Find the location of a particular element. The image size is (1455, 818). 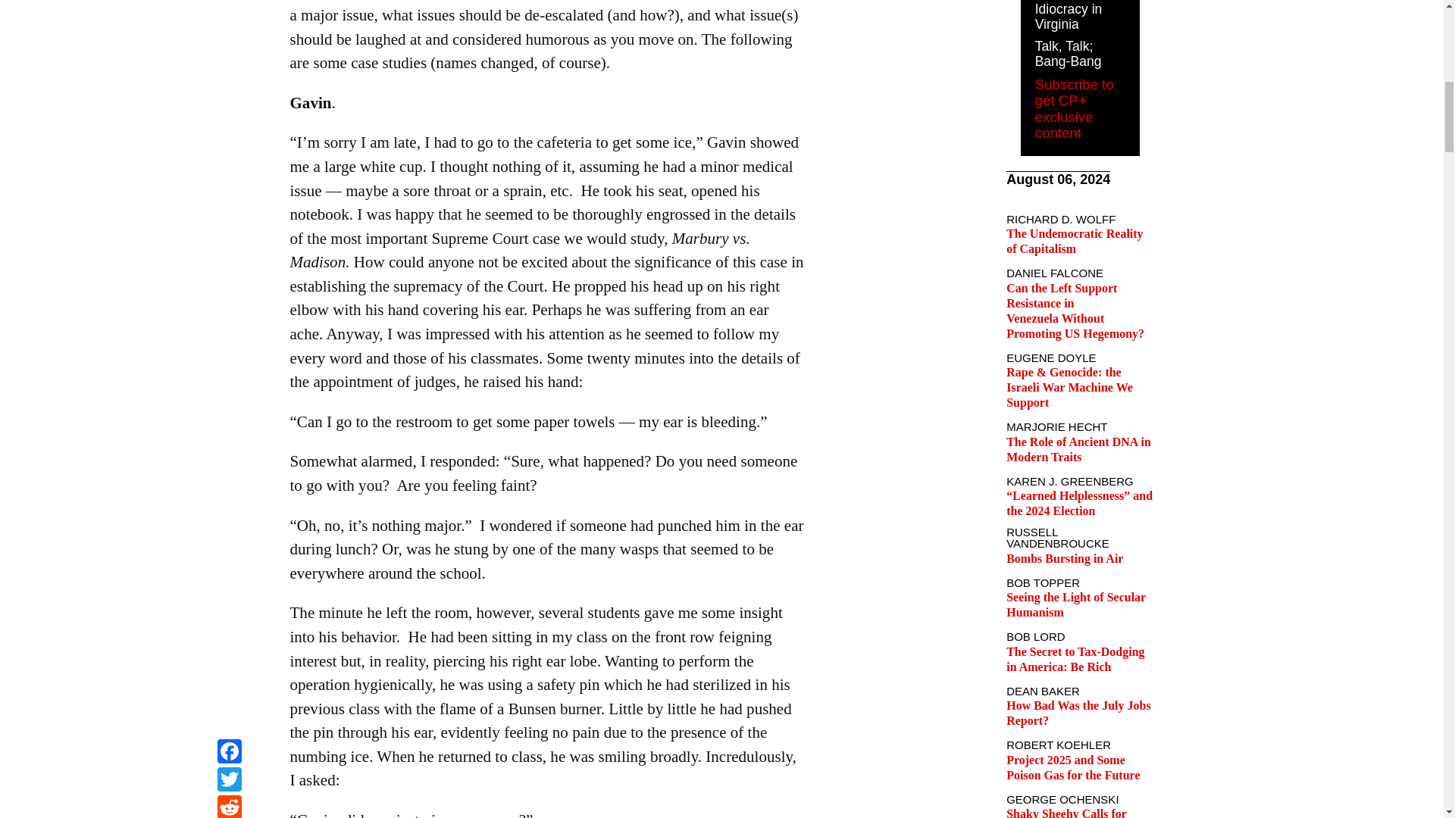

Reddit is located at coordinates (229, 2).